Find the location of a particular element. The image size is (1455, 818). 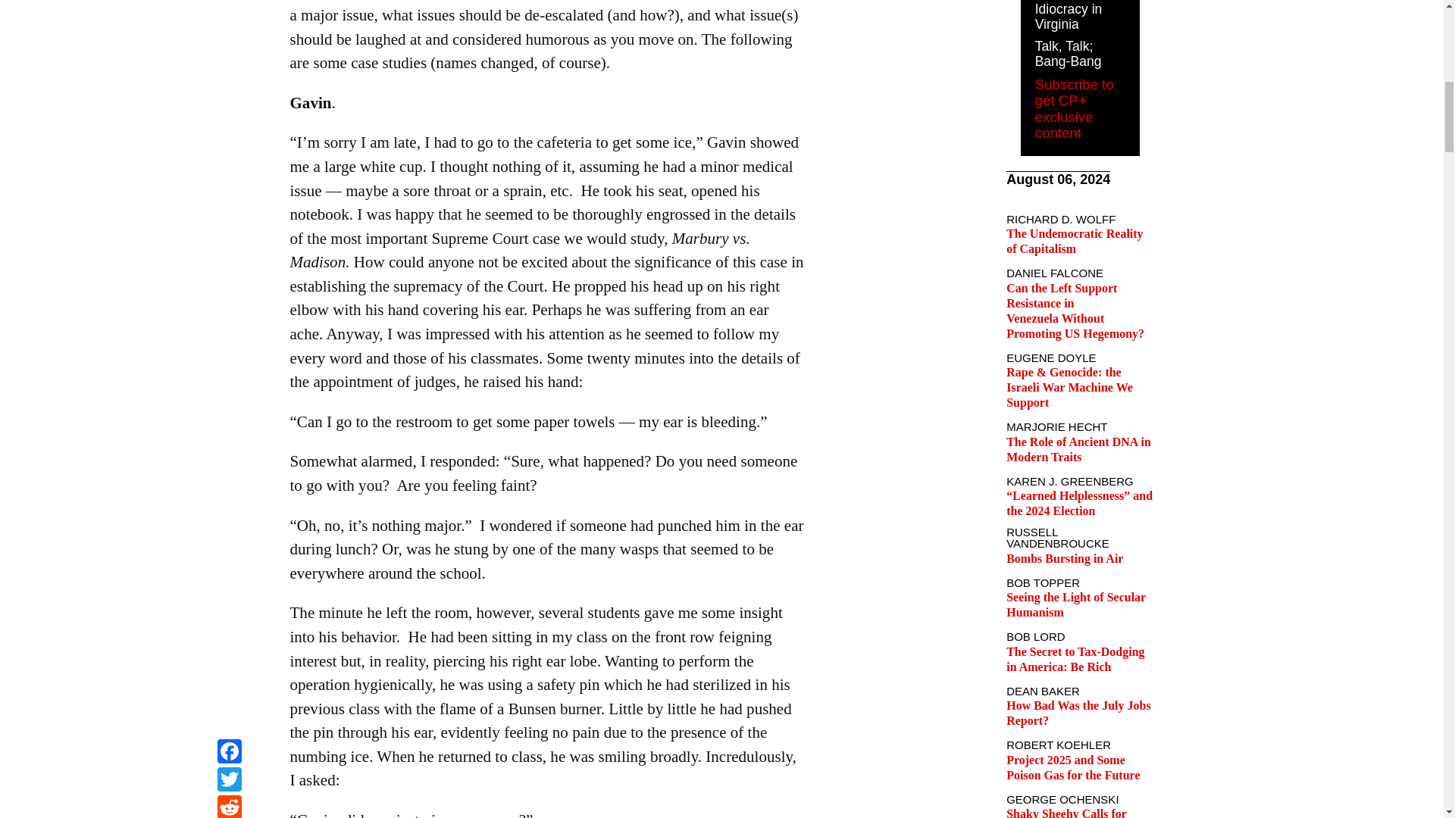

Reddit is located at coordinates (229, 2).